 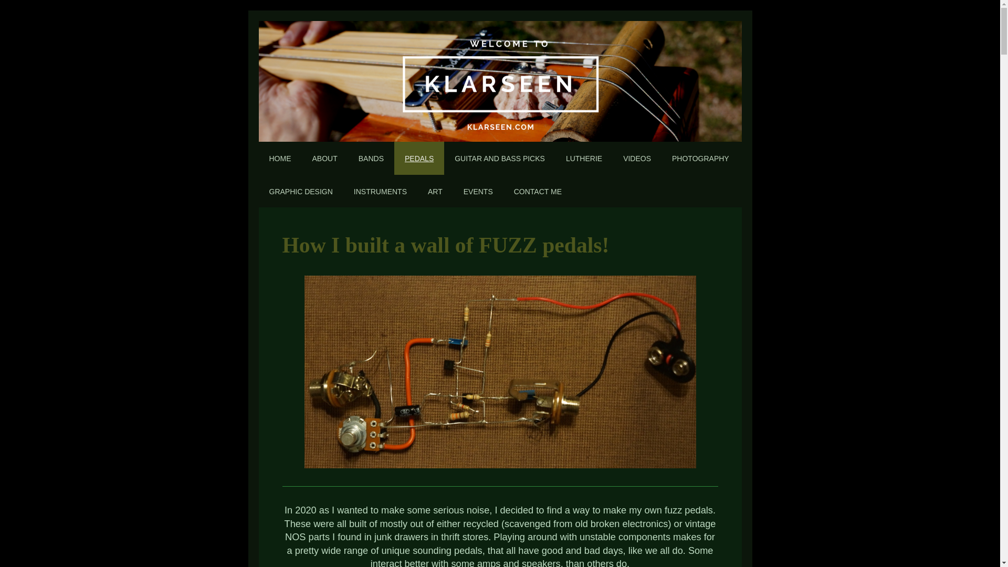 I want to click on ABOUT, so click(x=324, y=158).